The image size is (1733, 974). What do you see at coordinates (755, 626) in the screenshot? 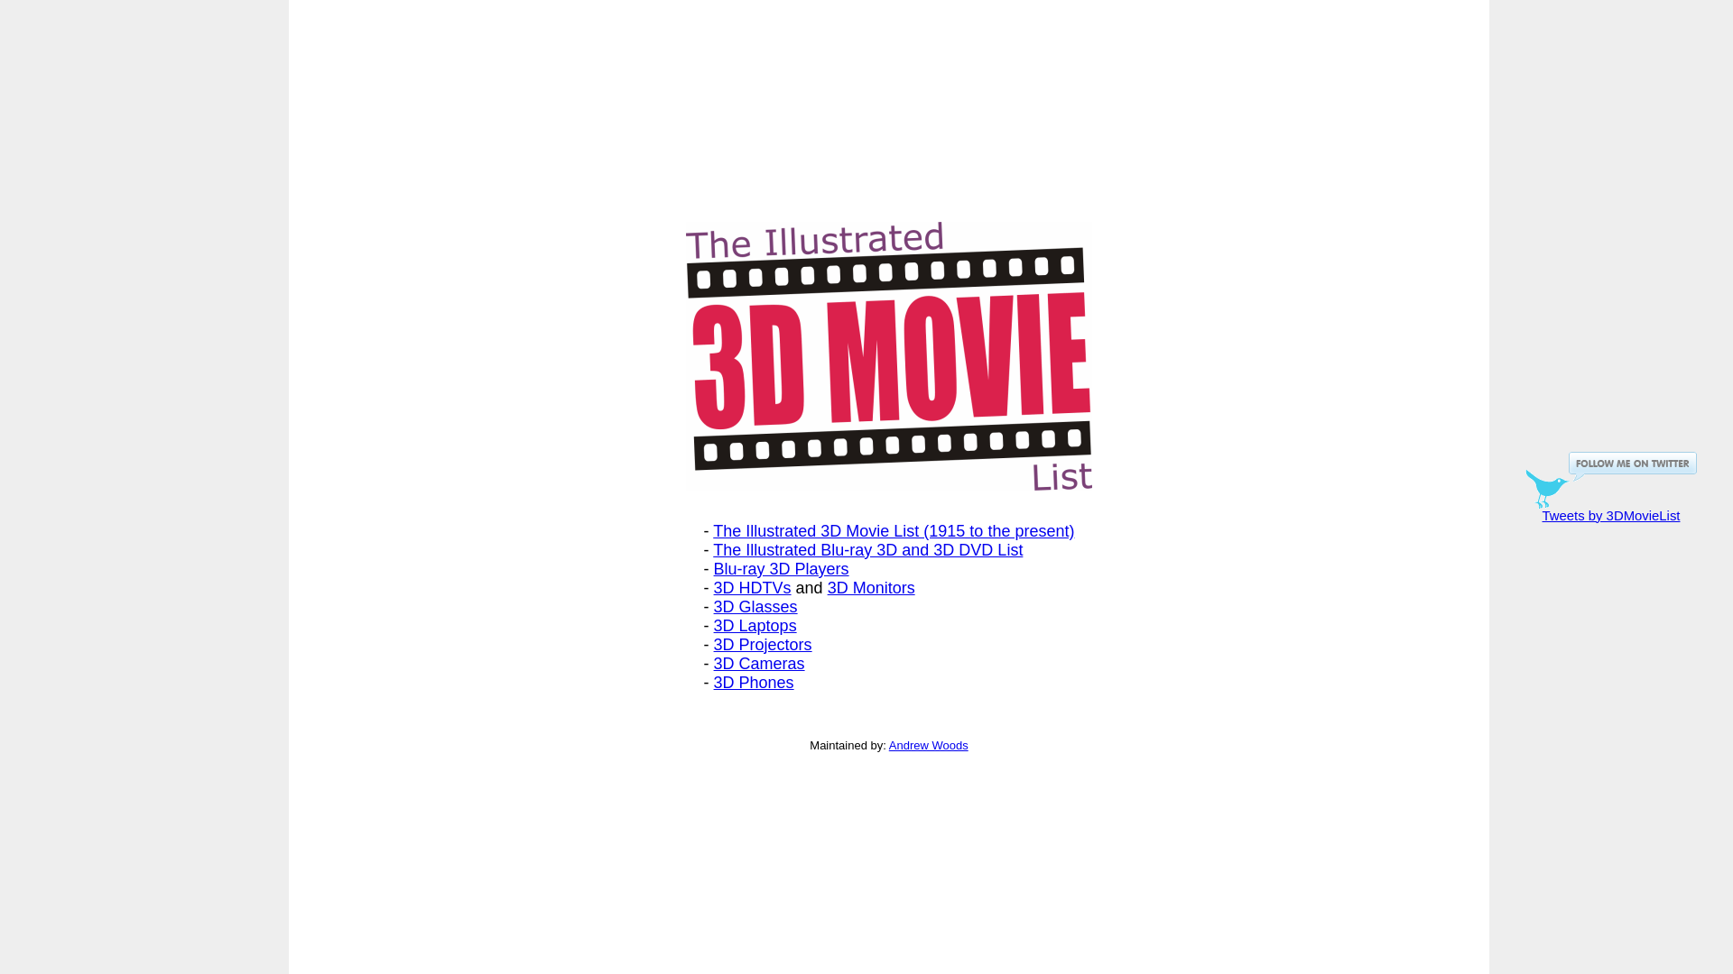
I see `3D Laptops` at bounding box center [755, 626].